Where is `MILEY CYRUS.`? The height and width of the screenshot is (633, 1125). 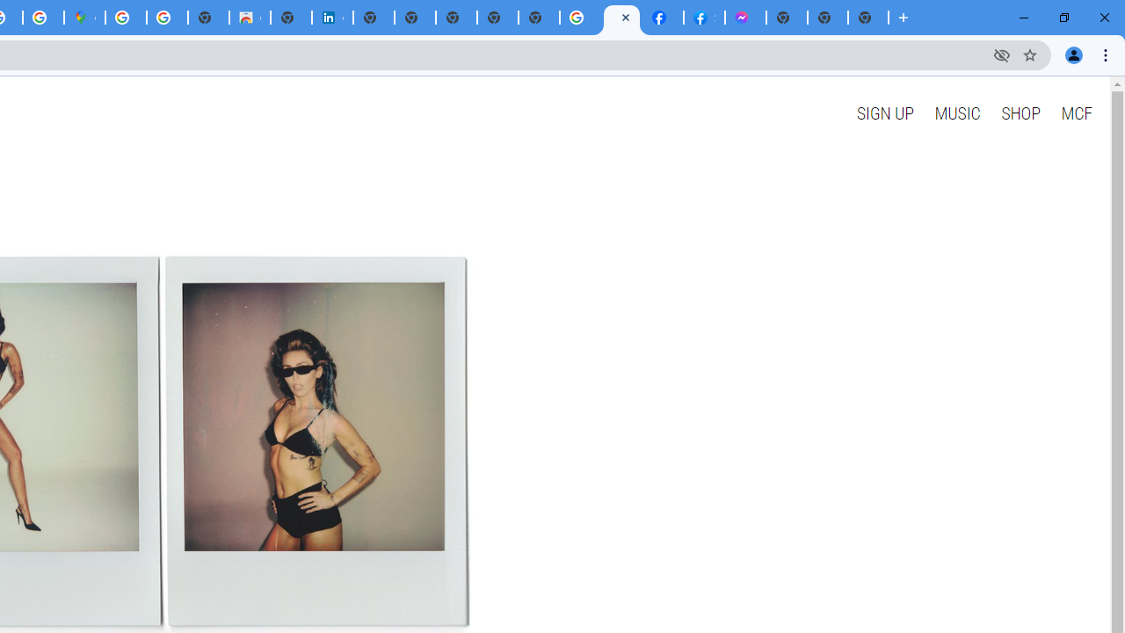 MILEY CYRUS. is located at coordinates (621, 18).